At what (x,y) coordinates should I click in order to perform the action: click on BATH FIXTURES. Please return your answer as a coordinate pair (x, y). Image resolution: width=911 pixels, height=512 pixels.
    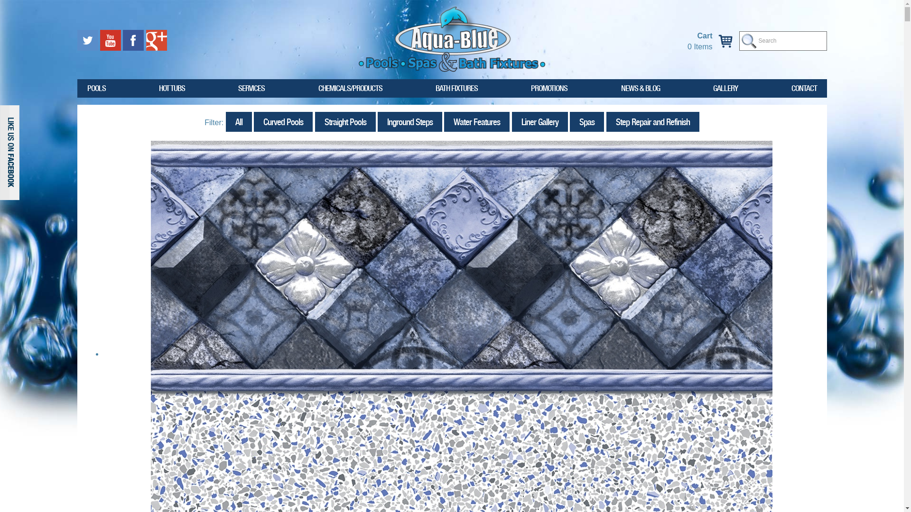
    Looking at the image, I should click on (456, 88).